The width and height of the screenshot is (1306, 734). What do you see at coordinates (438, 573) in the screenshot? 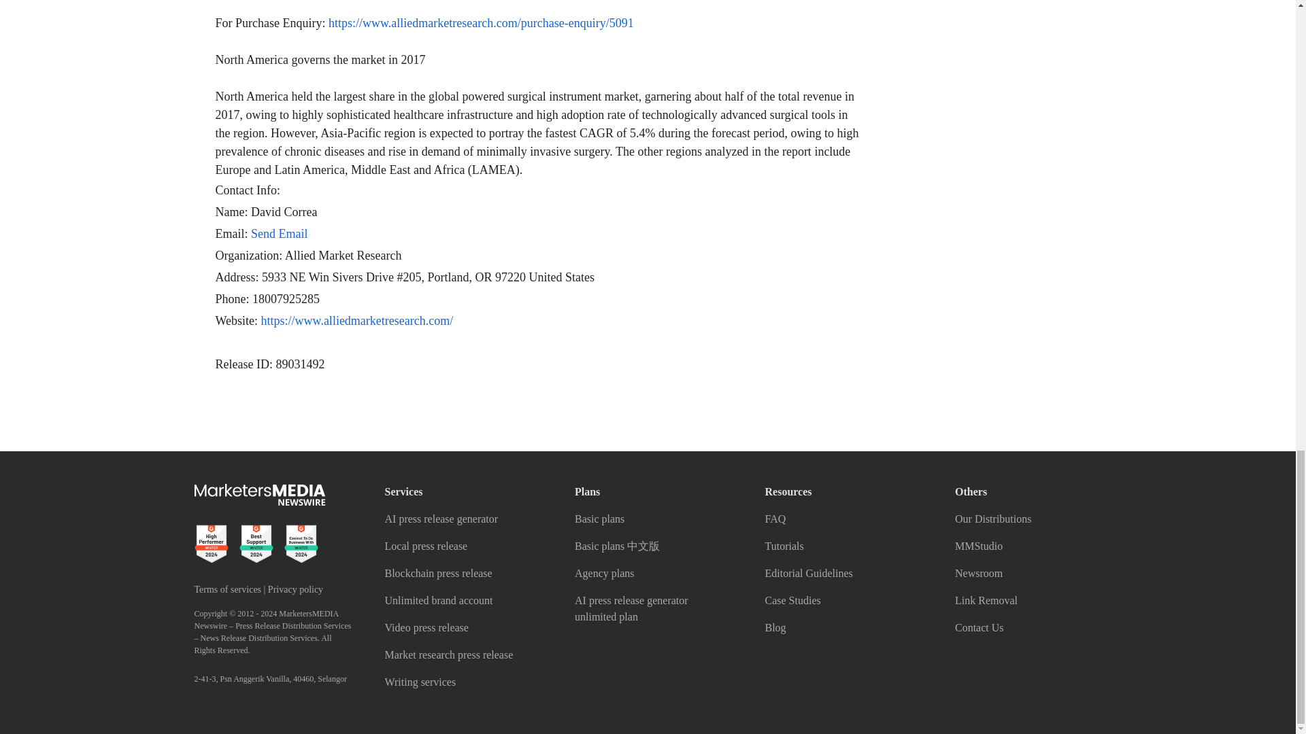
I see `Blockchain press release` at bounding box center [438, 573].